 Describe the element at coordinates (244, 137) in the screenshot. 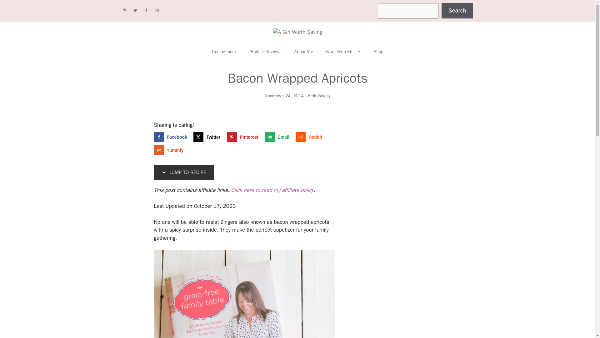

I see `Pinterest` at that location.